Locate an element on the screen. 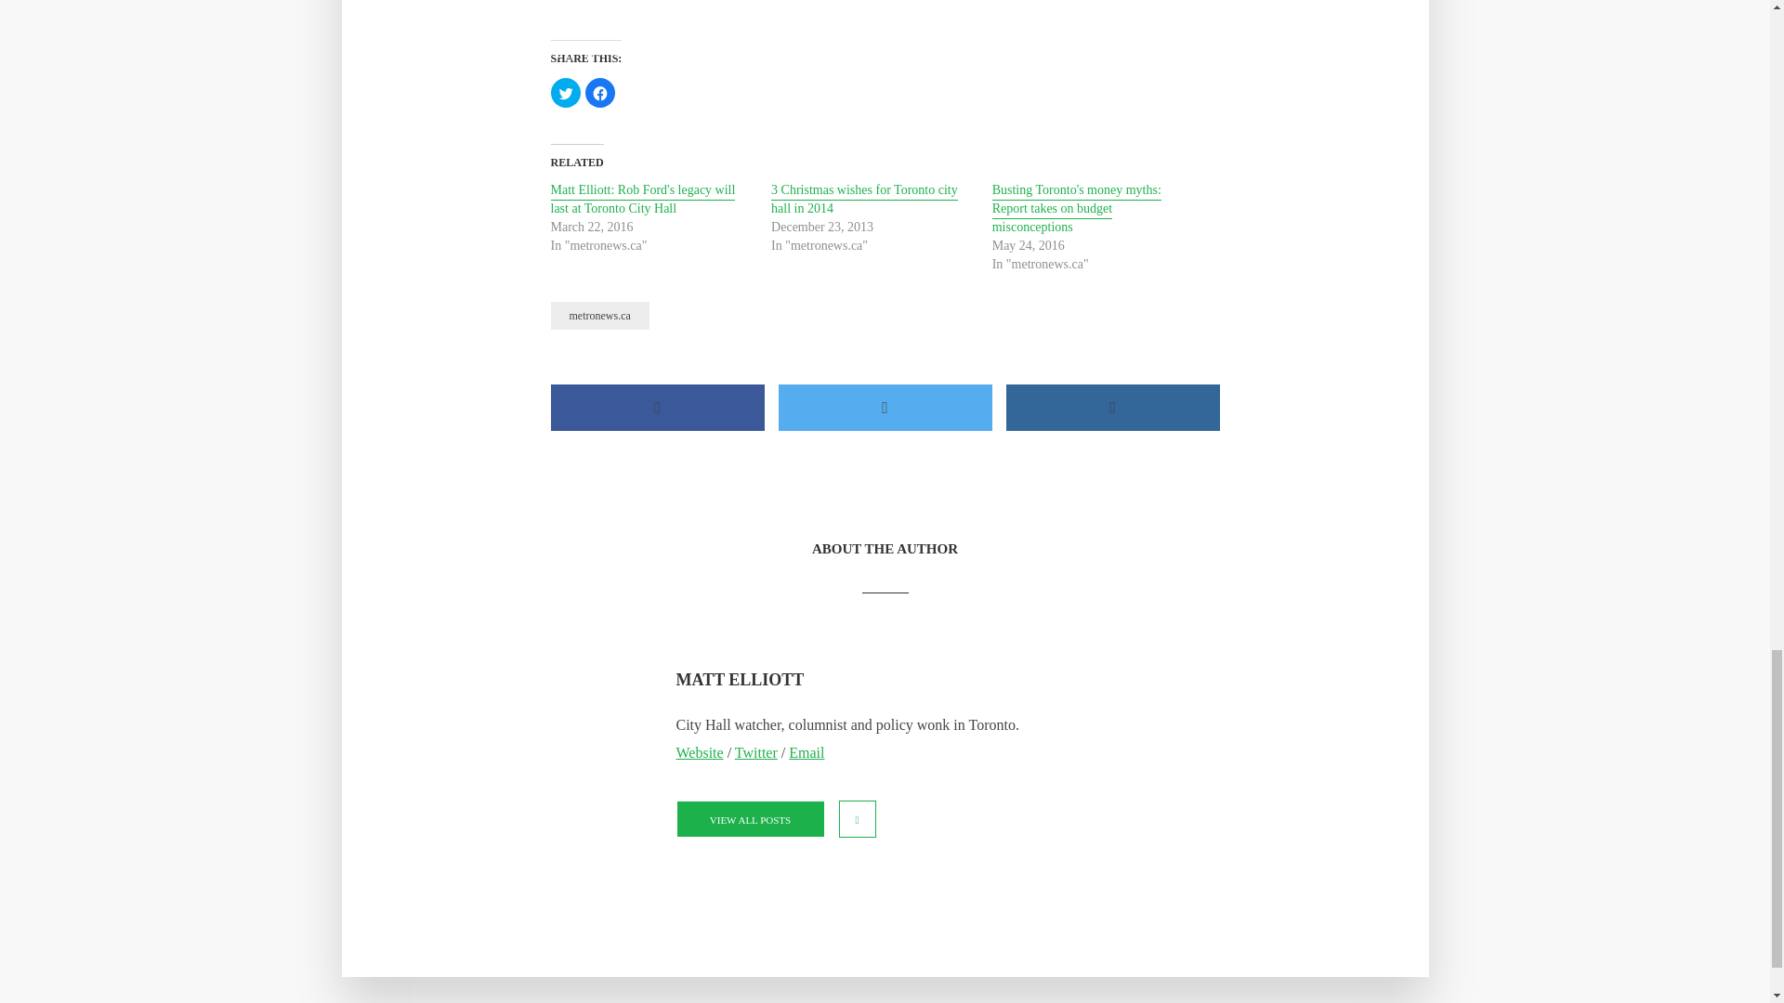  Twitter is located at coordinates (756, 752).